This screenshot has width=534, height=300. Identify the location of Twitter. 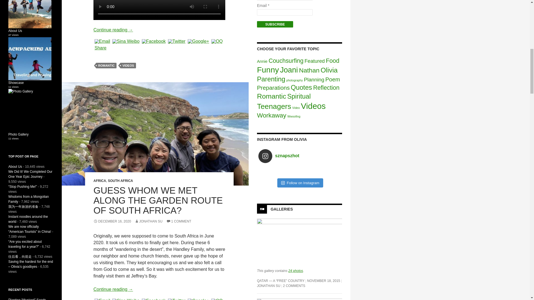
(176, 299).